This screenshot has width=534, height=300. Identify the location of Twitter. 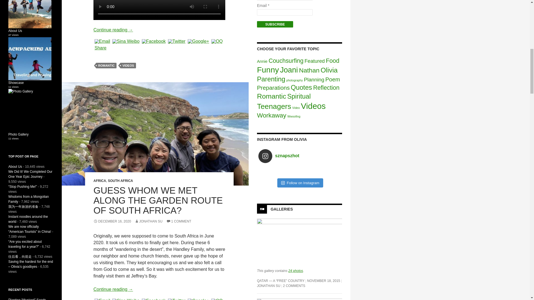
(176, 299).